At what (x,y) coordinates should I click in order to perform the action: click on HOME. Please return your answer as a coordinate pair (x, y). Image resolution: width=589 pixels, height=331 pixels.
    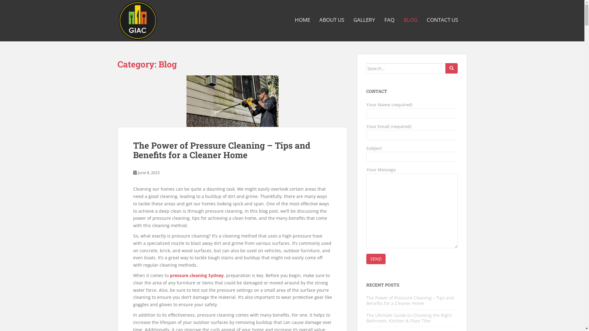
    Looking at the image, I should click on (302, 20).